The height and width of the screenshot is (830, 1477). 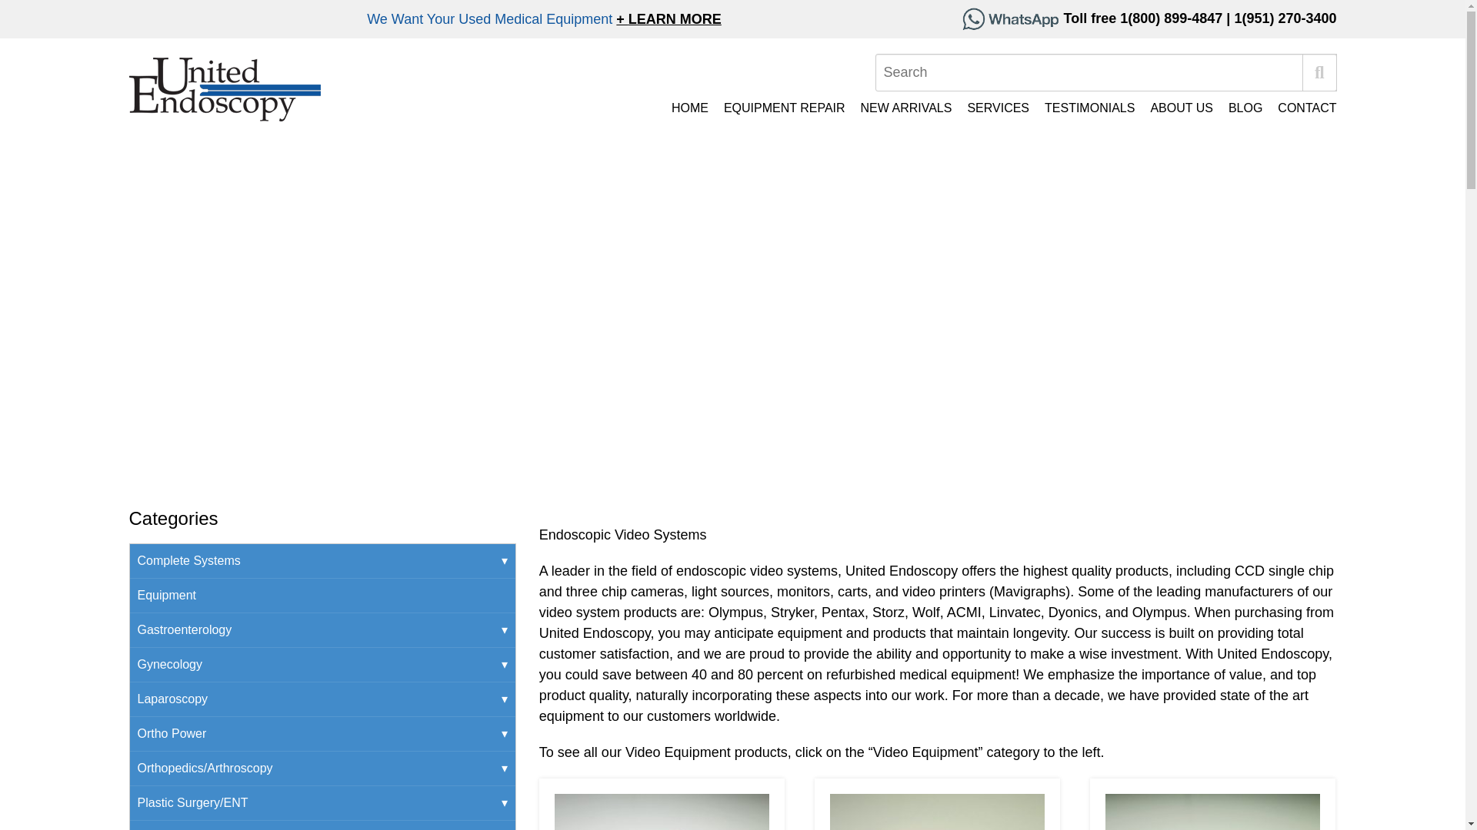 What do you see at coordinates (1299, 108) in the screenshot?
I see `CONTACT` at bounding box center [1299, 108].